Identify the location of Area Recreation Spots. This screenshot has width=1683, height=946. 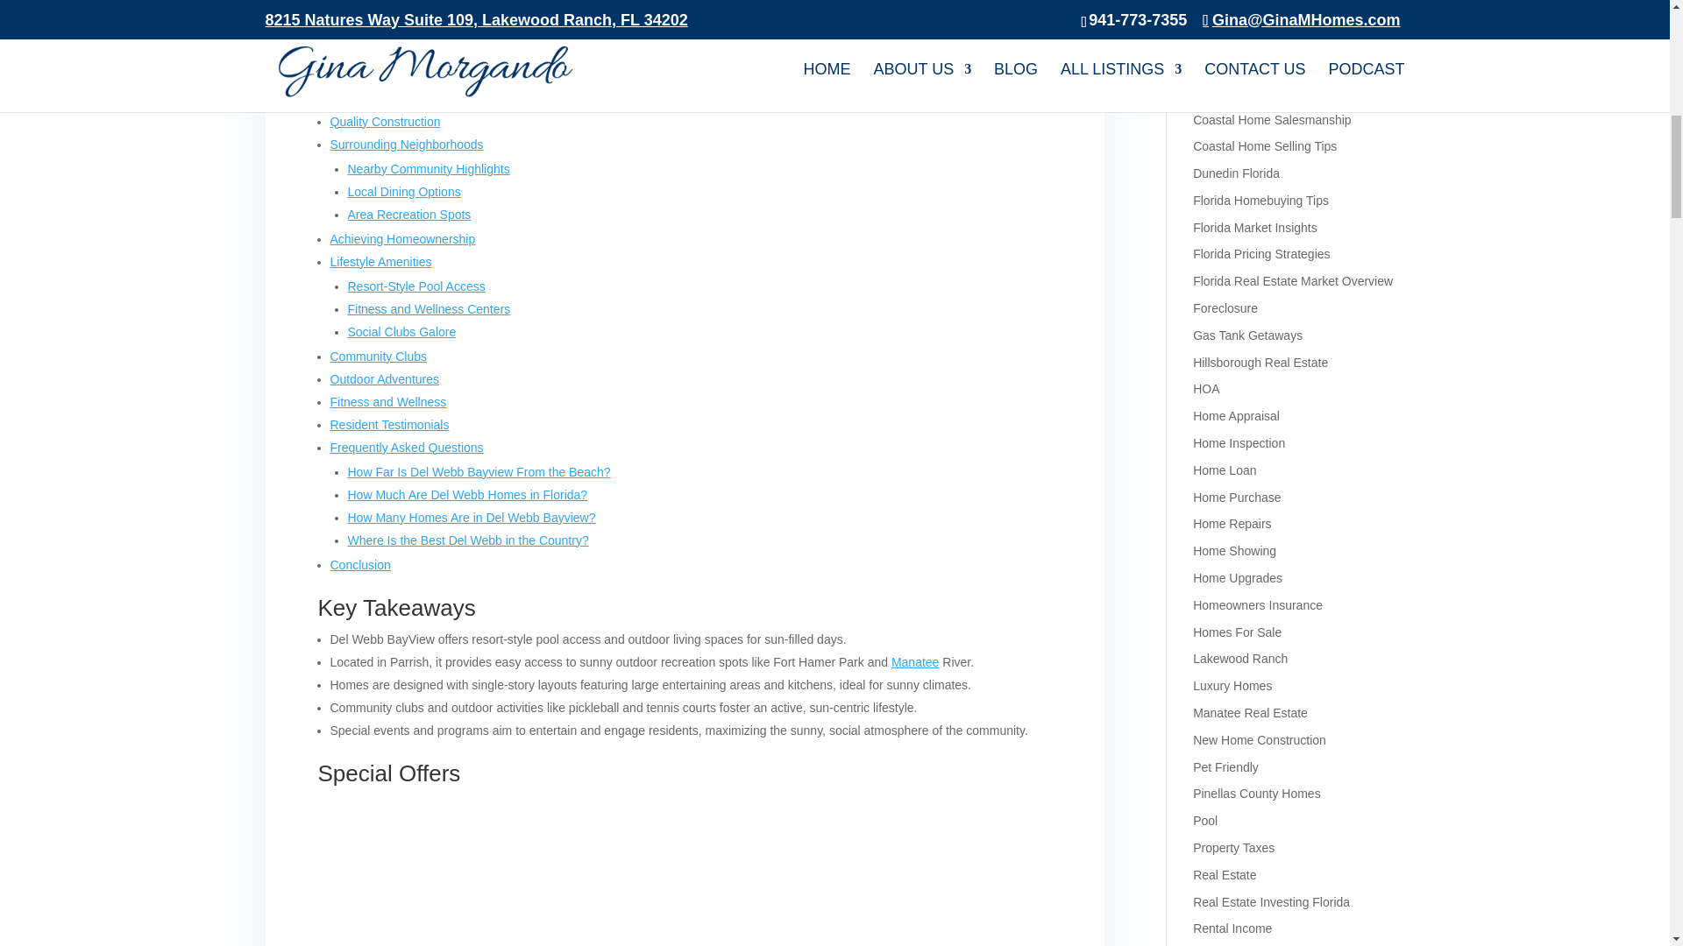
(408, 214).